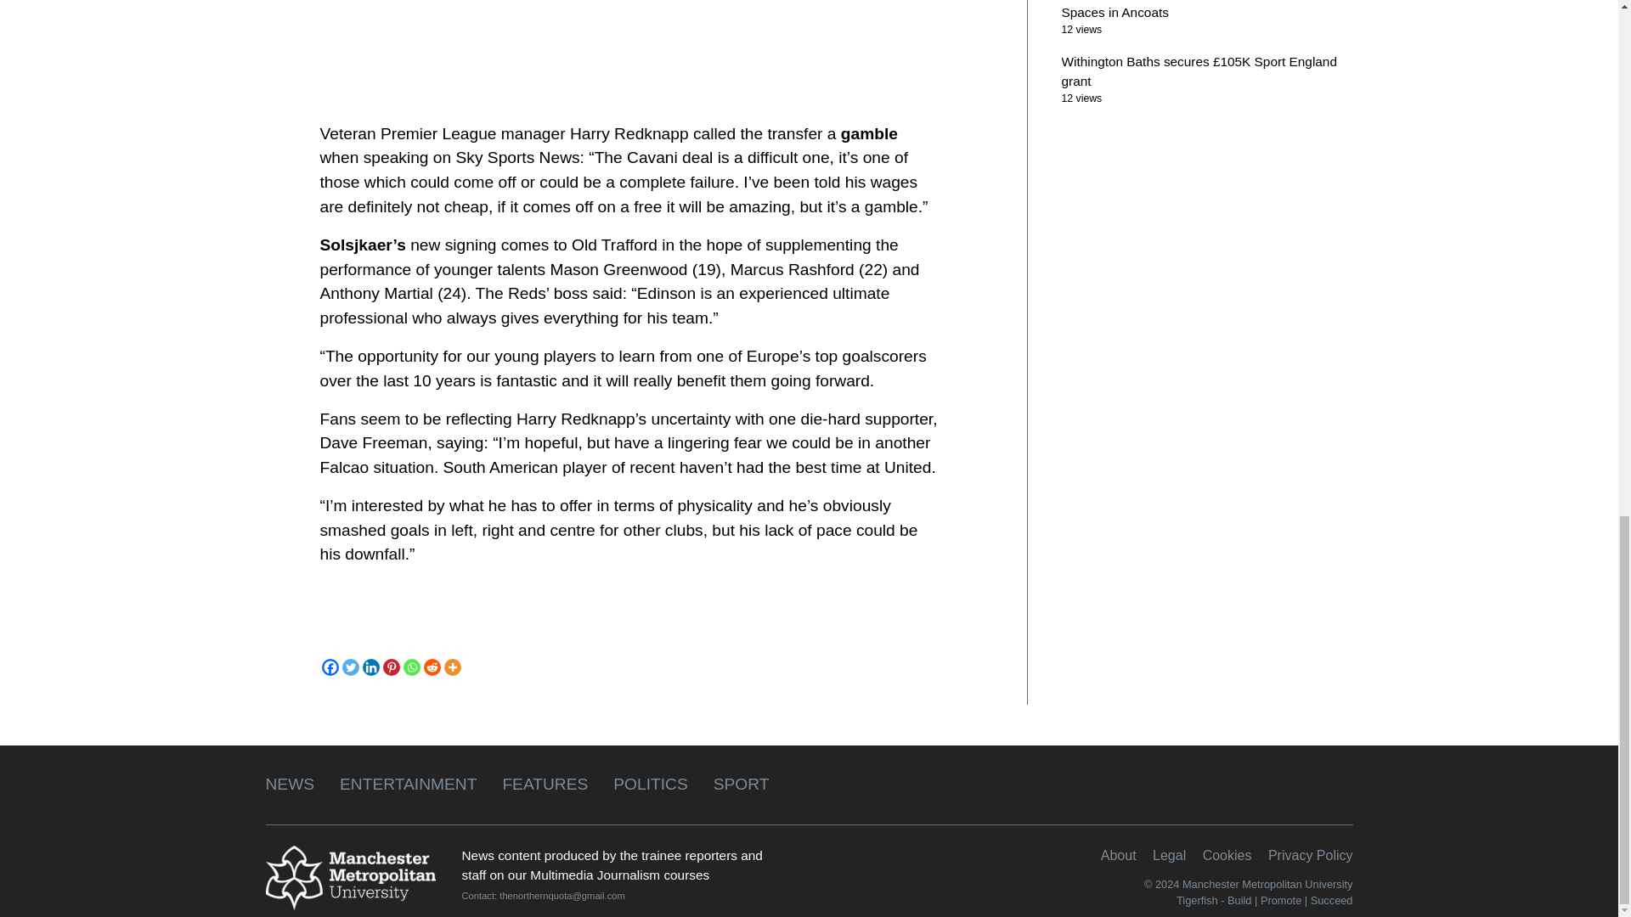 Image resolution: width=1631 pixels, height=917 pixels. I want to click on gamble, so click(870, 133).